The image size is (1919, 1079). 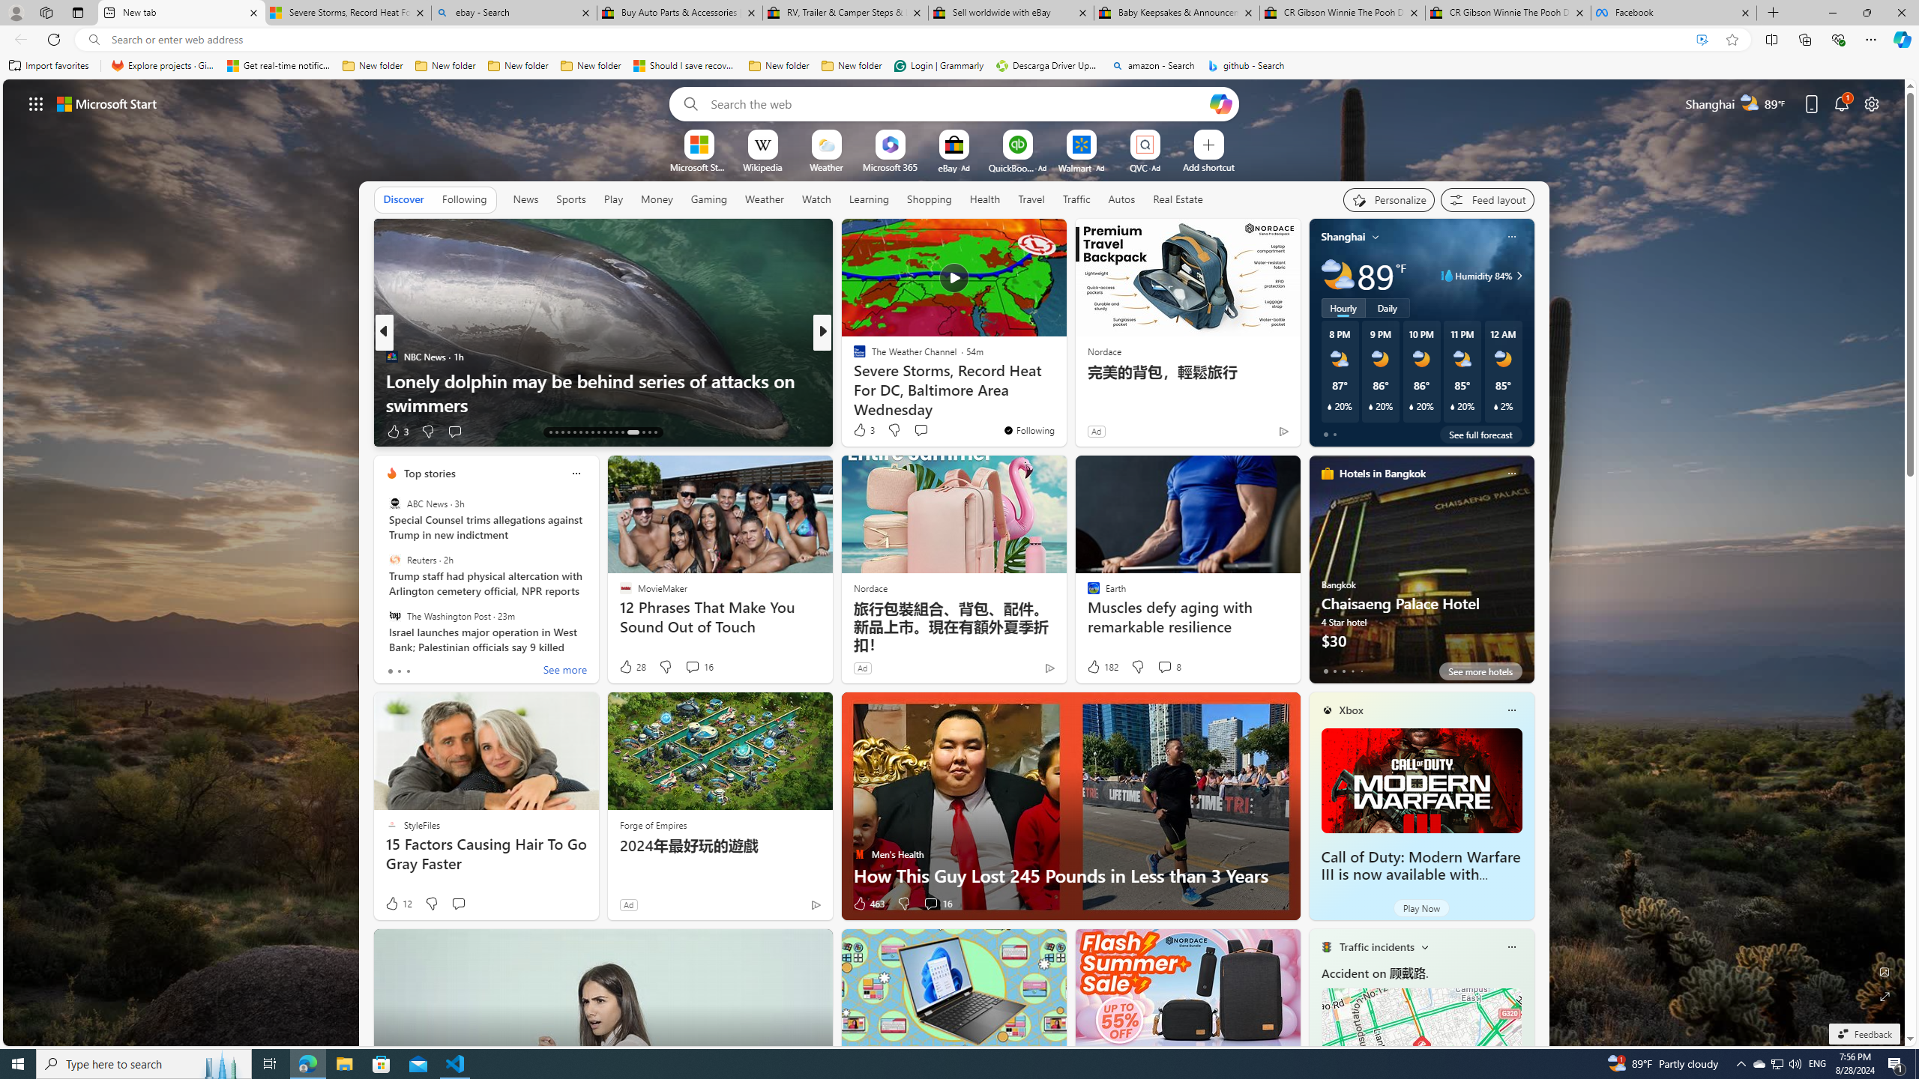 What do you see at coordinates (1487, 199) in the screenshot?
I see `Feed settings` at bounding box center [1487, 199].